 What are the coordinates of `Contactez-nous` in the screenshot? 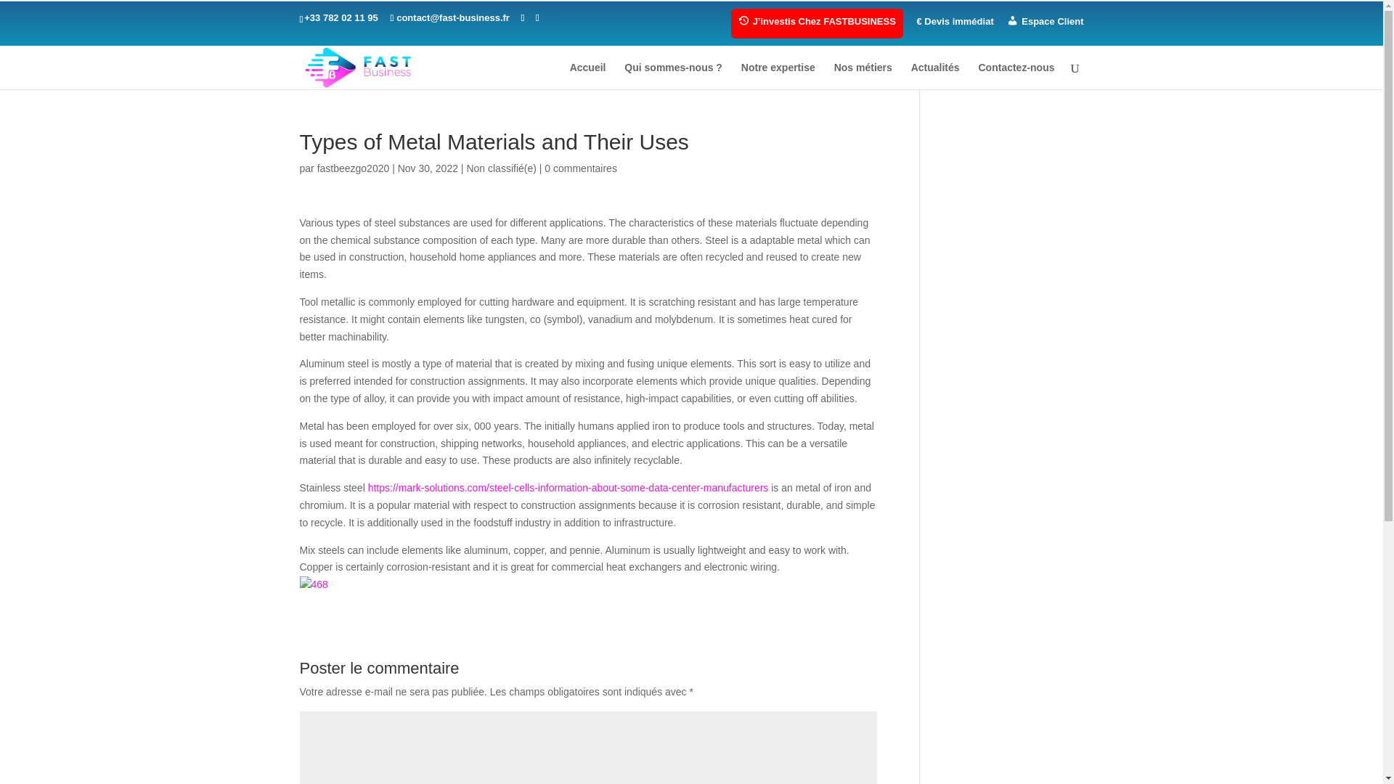 It's located at (1016, 75).